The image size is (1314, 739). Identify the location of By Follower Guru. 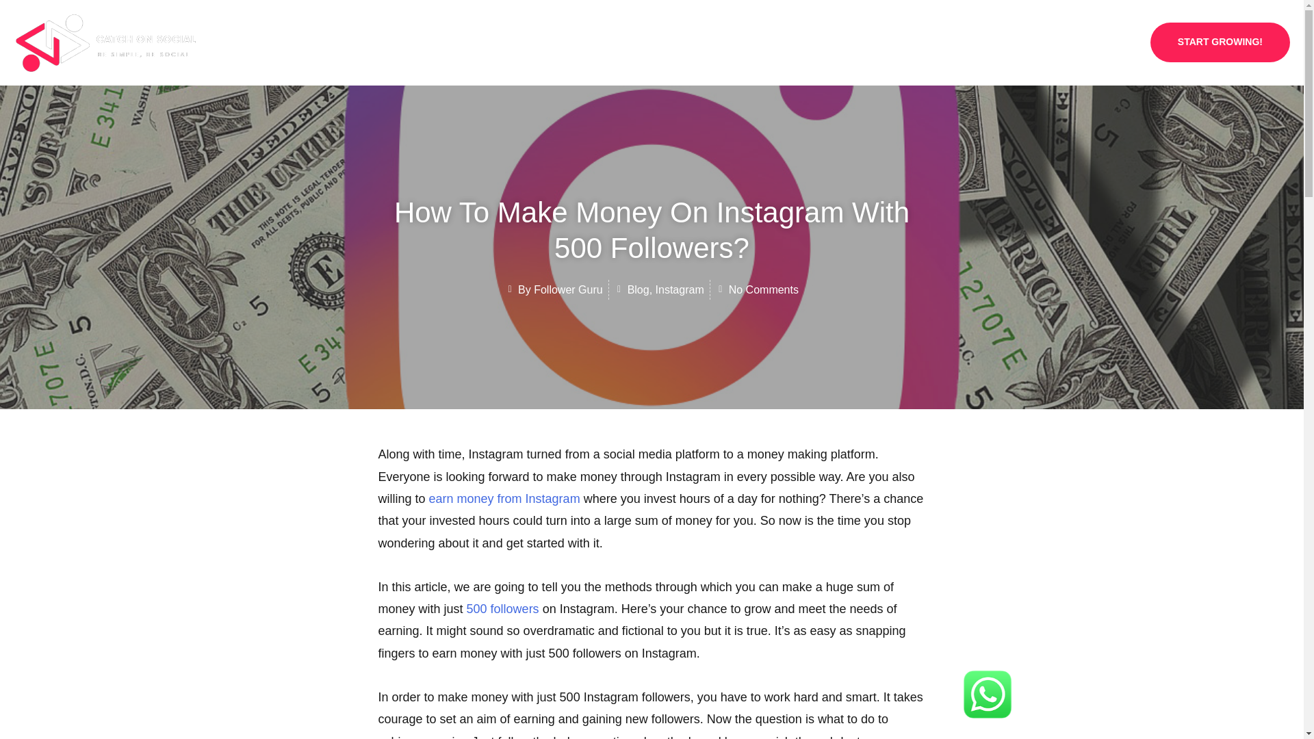
(554, 290).